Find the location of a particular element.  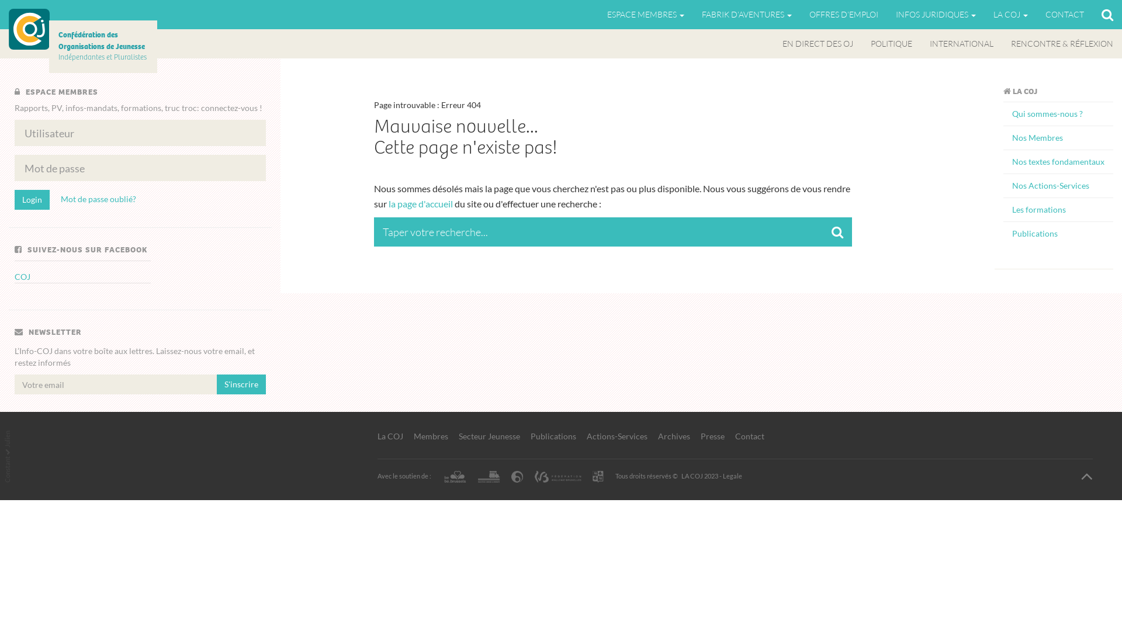

Constant is located at coordinates (16, 460).